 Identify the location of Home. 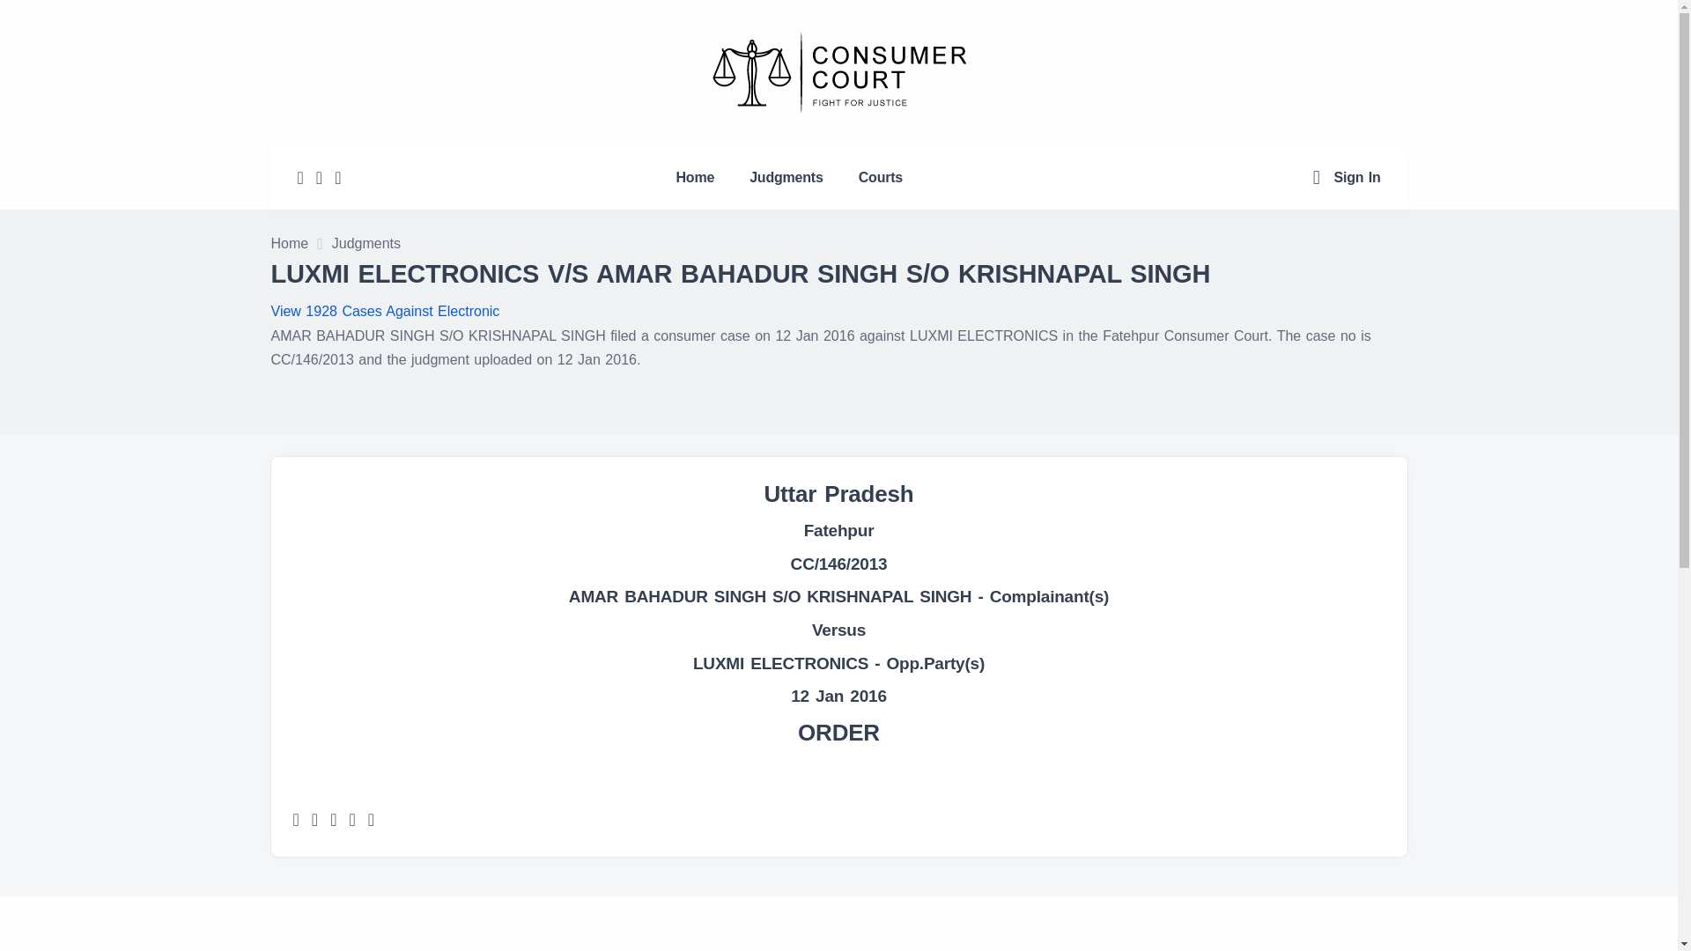
(290, 245).